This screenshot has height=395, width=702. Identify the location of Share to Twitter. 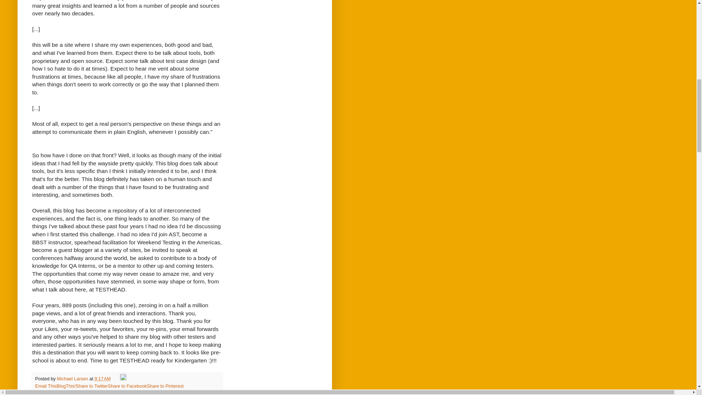
(92, 386).